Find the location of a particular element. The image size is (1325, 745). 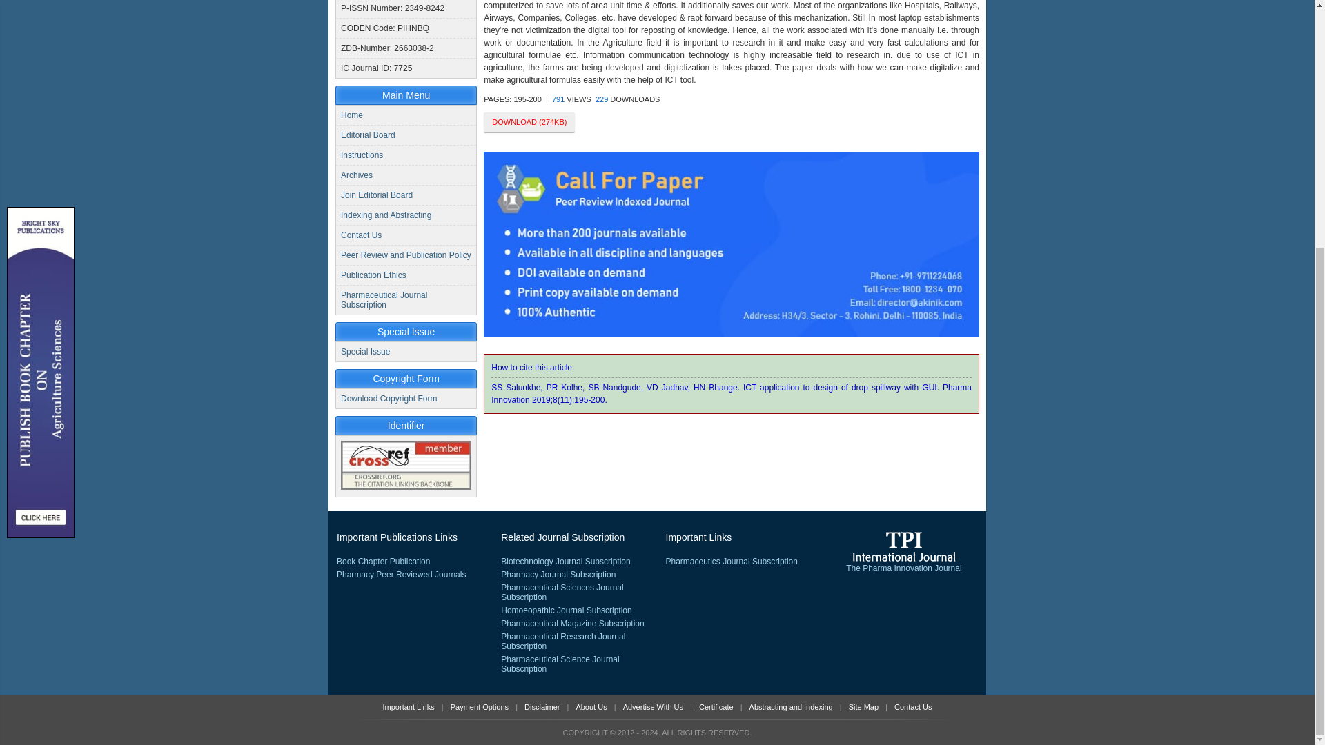

Instructions is located at coordinates (362, 155).